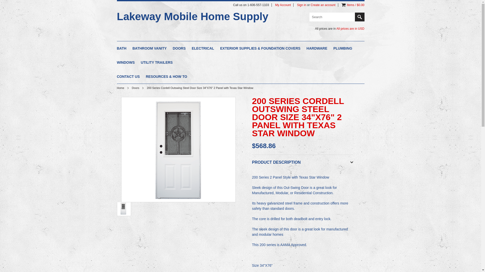 Image resolution: width=485 pixels, height=272 pixels. Describe the element at coordinates (121, 49) in the screenshot. I see `BATH` at that location.